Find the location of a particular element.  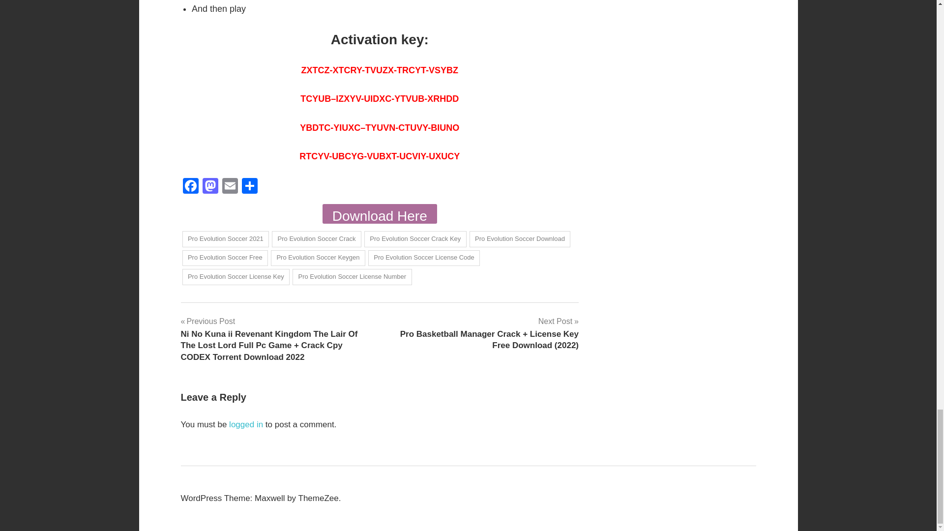

Pro Evolution Soccer License Key is located at coordinates (236, 276).